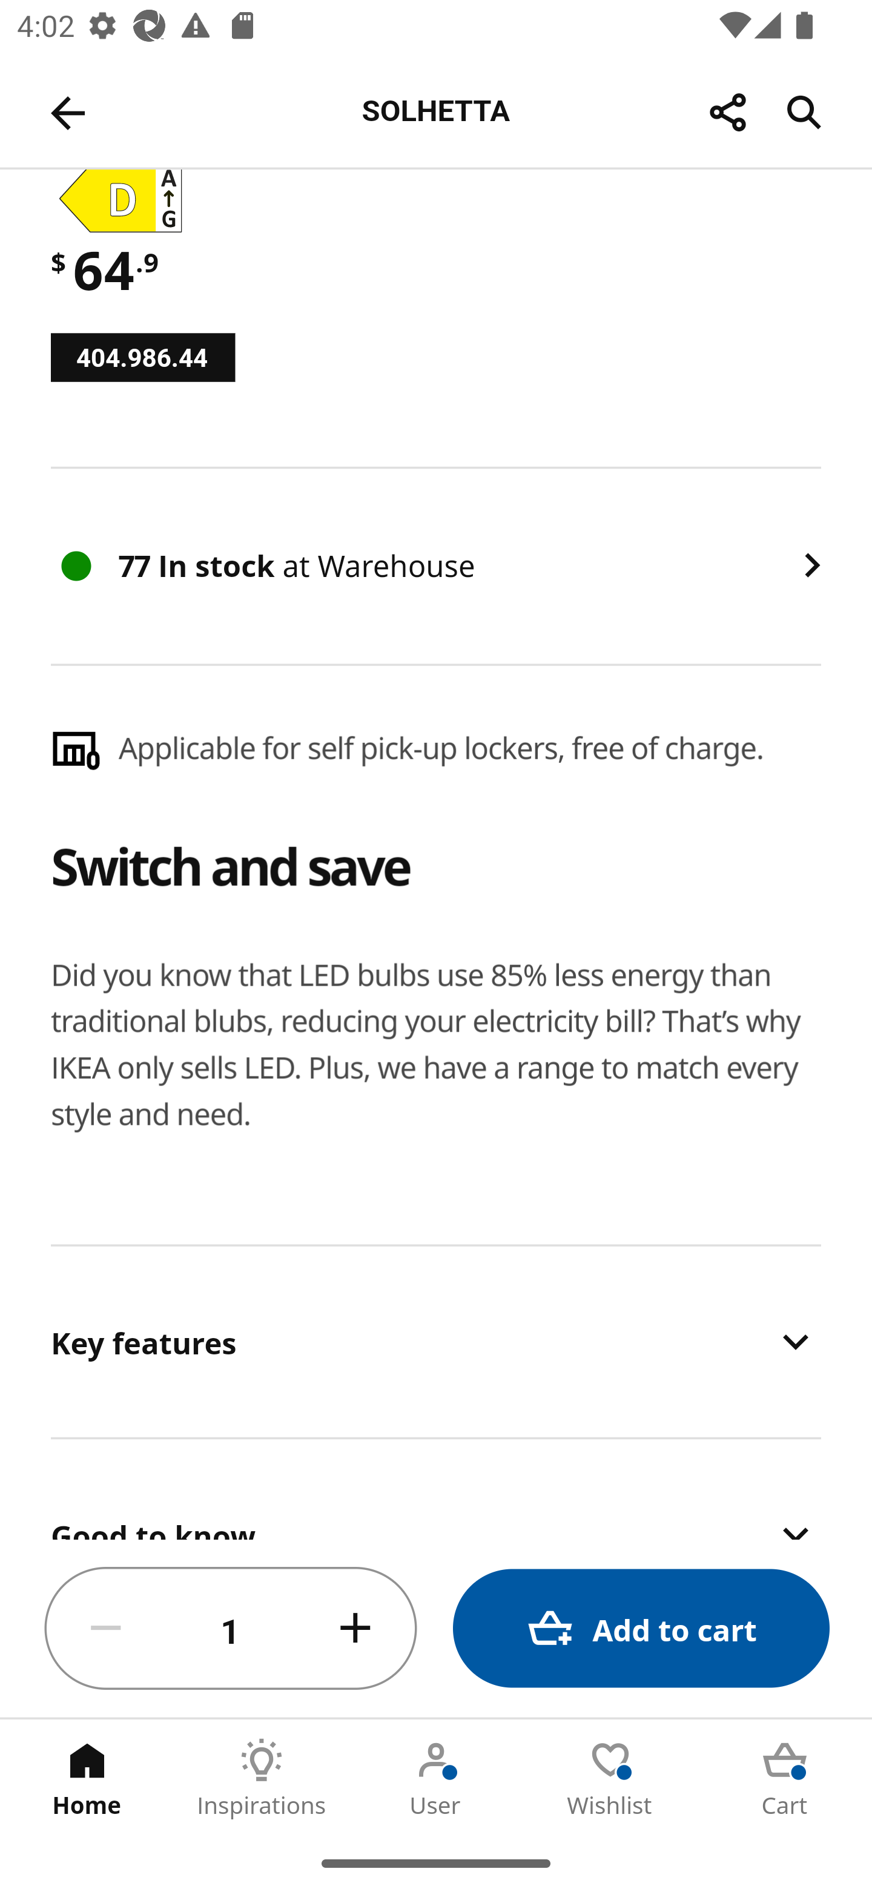 This screenshot has width=872, height=1889. Describe the element at coordinates (436, 1490) in the screenshot. I see `Good to know` at that location.